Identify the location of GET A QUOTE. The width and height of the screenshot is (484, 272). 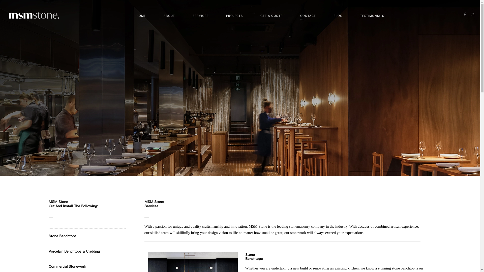
(271, 14).